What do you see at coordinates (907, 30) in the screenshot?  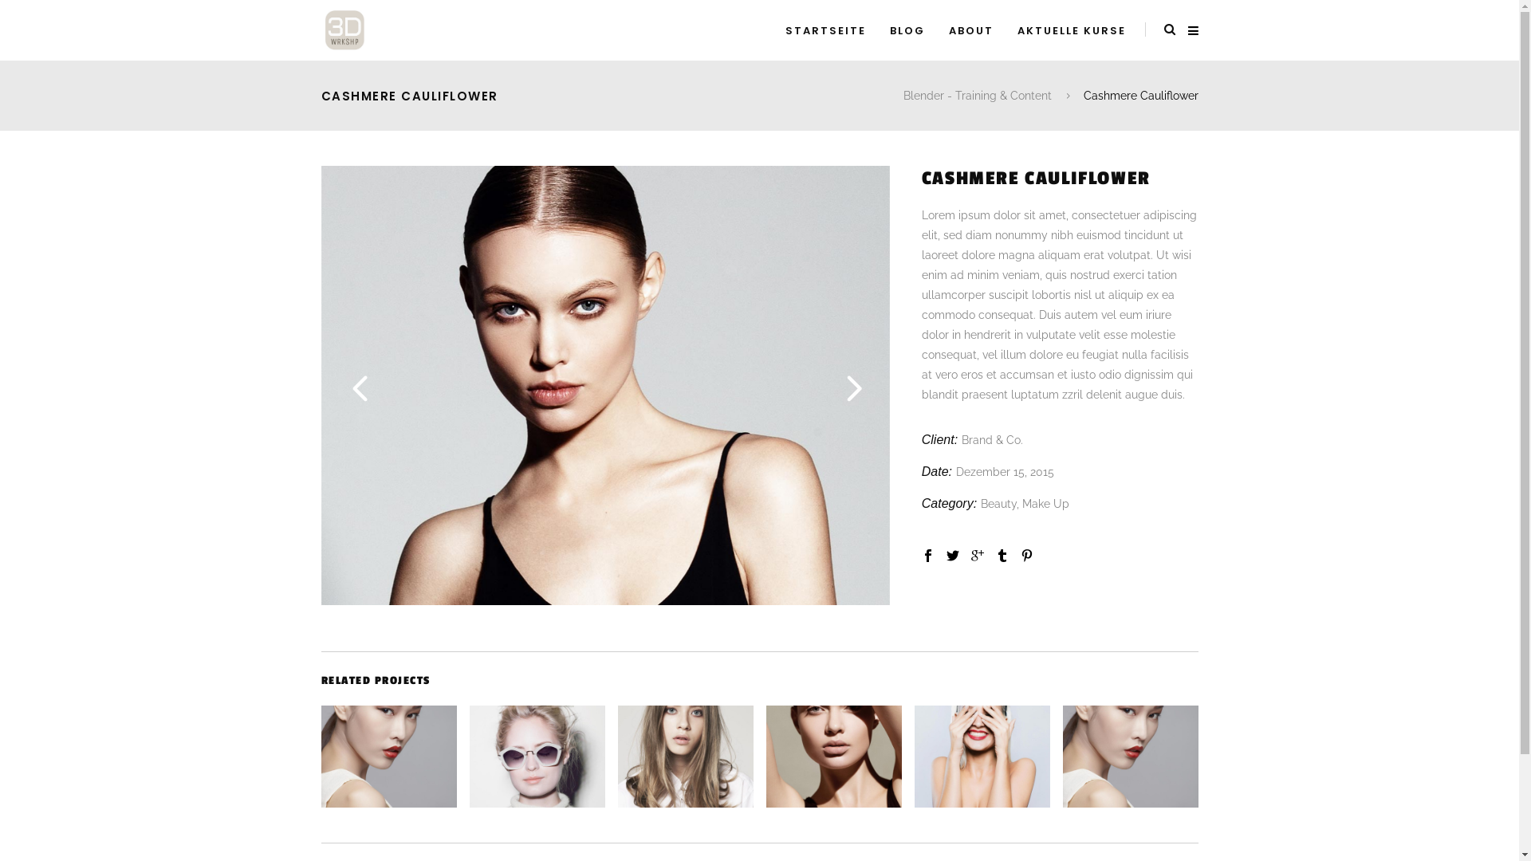 I see `BLOG` at bounding box center [907, 30].